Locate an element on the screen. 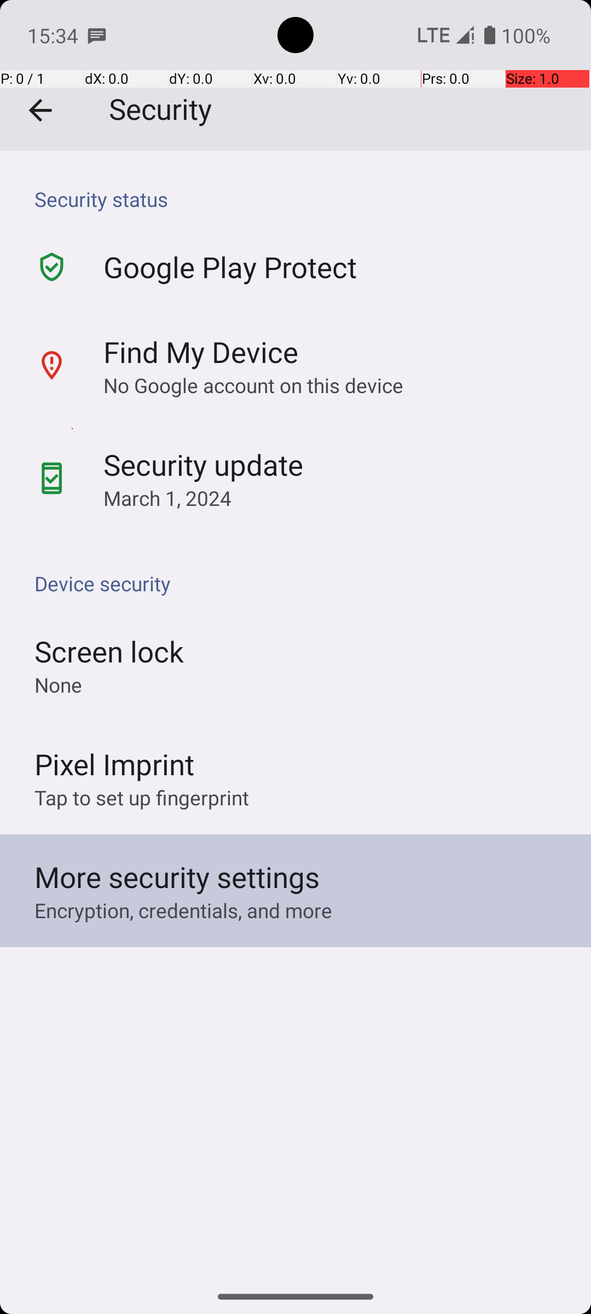 This screenshot has width=591, height=1314. Google Play Protect is located at coordinates (230, 267).